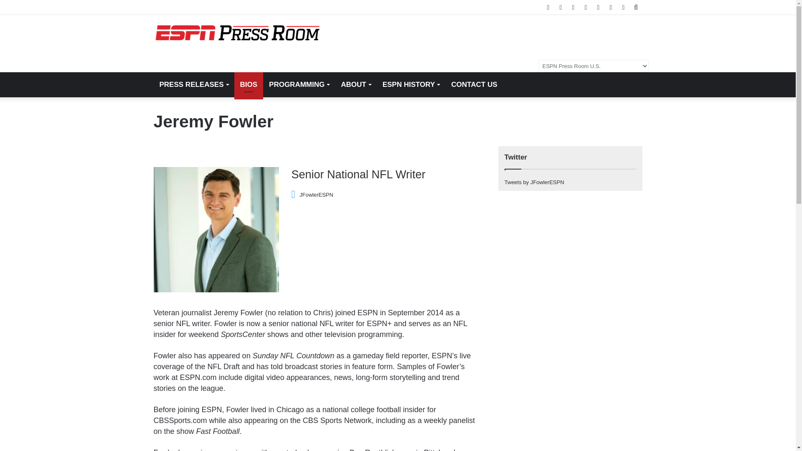 The height and width of the screenshot is (451, 802). What do you see at coordinates (237, 33) in the screenshot?
I see `ESPN Press Room U.S.` at bounding box center [237, 33].